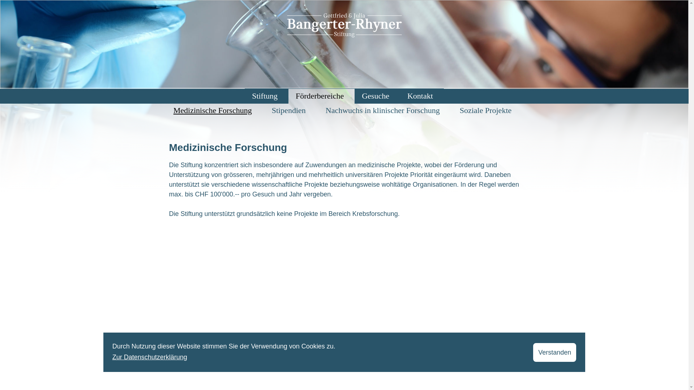 Image resolution: width=694 pixels, height=390 pixels. Describe the element at coordinates (265, 96) in the screenshot. I see `Stiftung` at that location.